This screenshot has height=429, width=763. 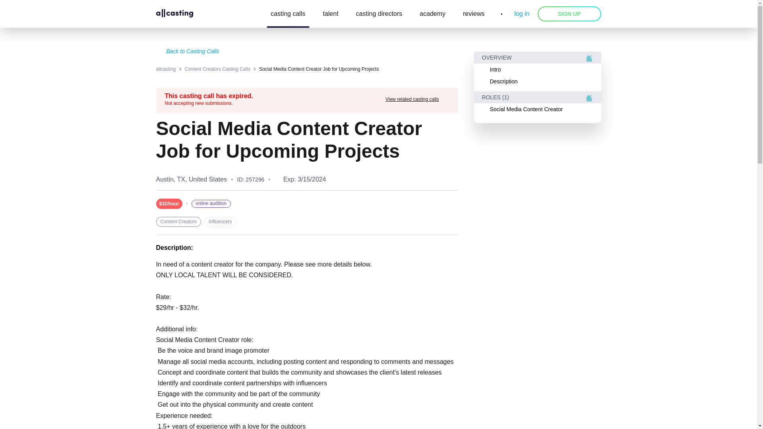 What do you see at coordinates (165, 69) in the screenshot?
I see `allcasting` at bounding box center [165, 69].